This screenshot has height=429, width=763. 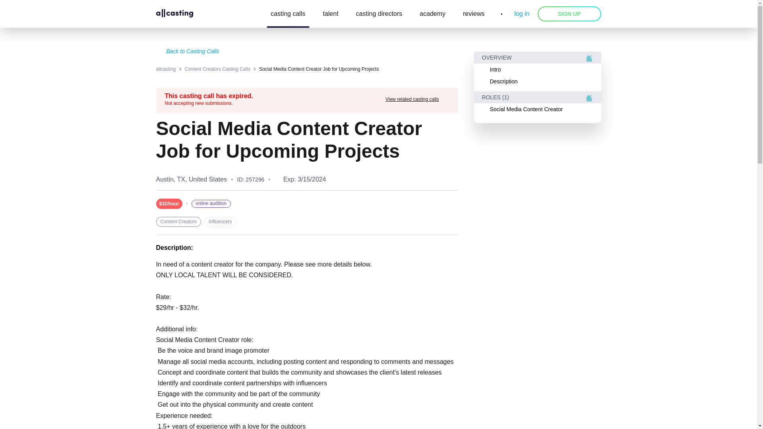 What do you see at coordinates (165, 69) in the screenshot?
I see `allcasting` at bounding box center [165, 69].